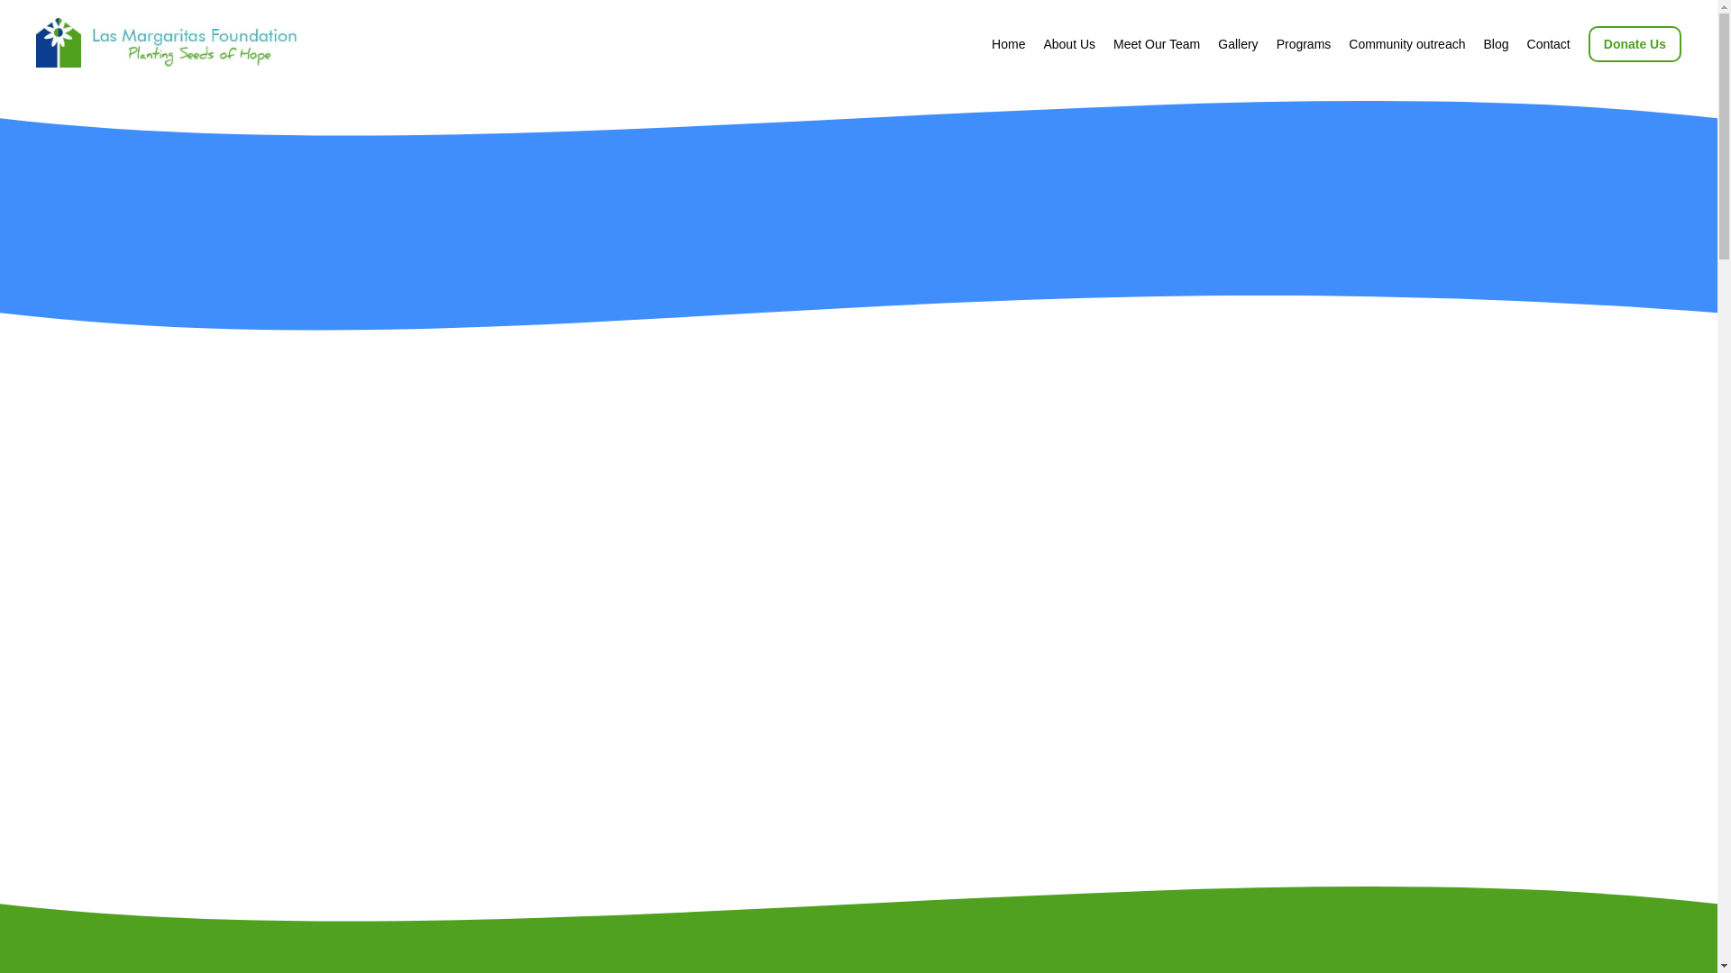 This screenshot has height=973, width=1731. I want to click on Contact, so click(1548, 44).